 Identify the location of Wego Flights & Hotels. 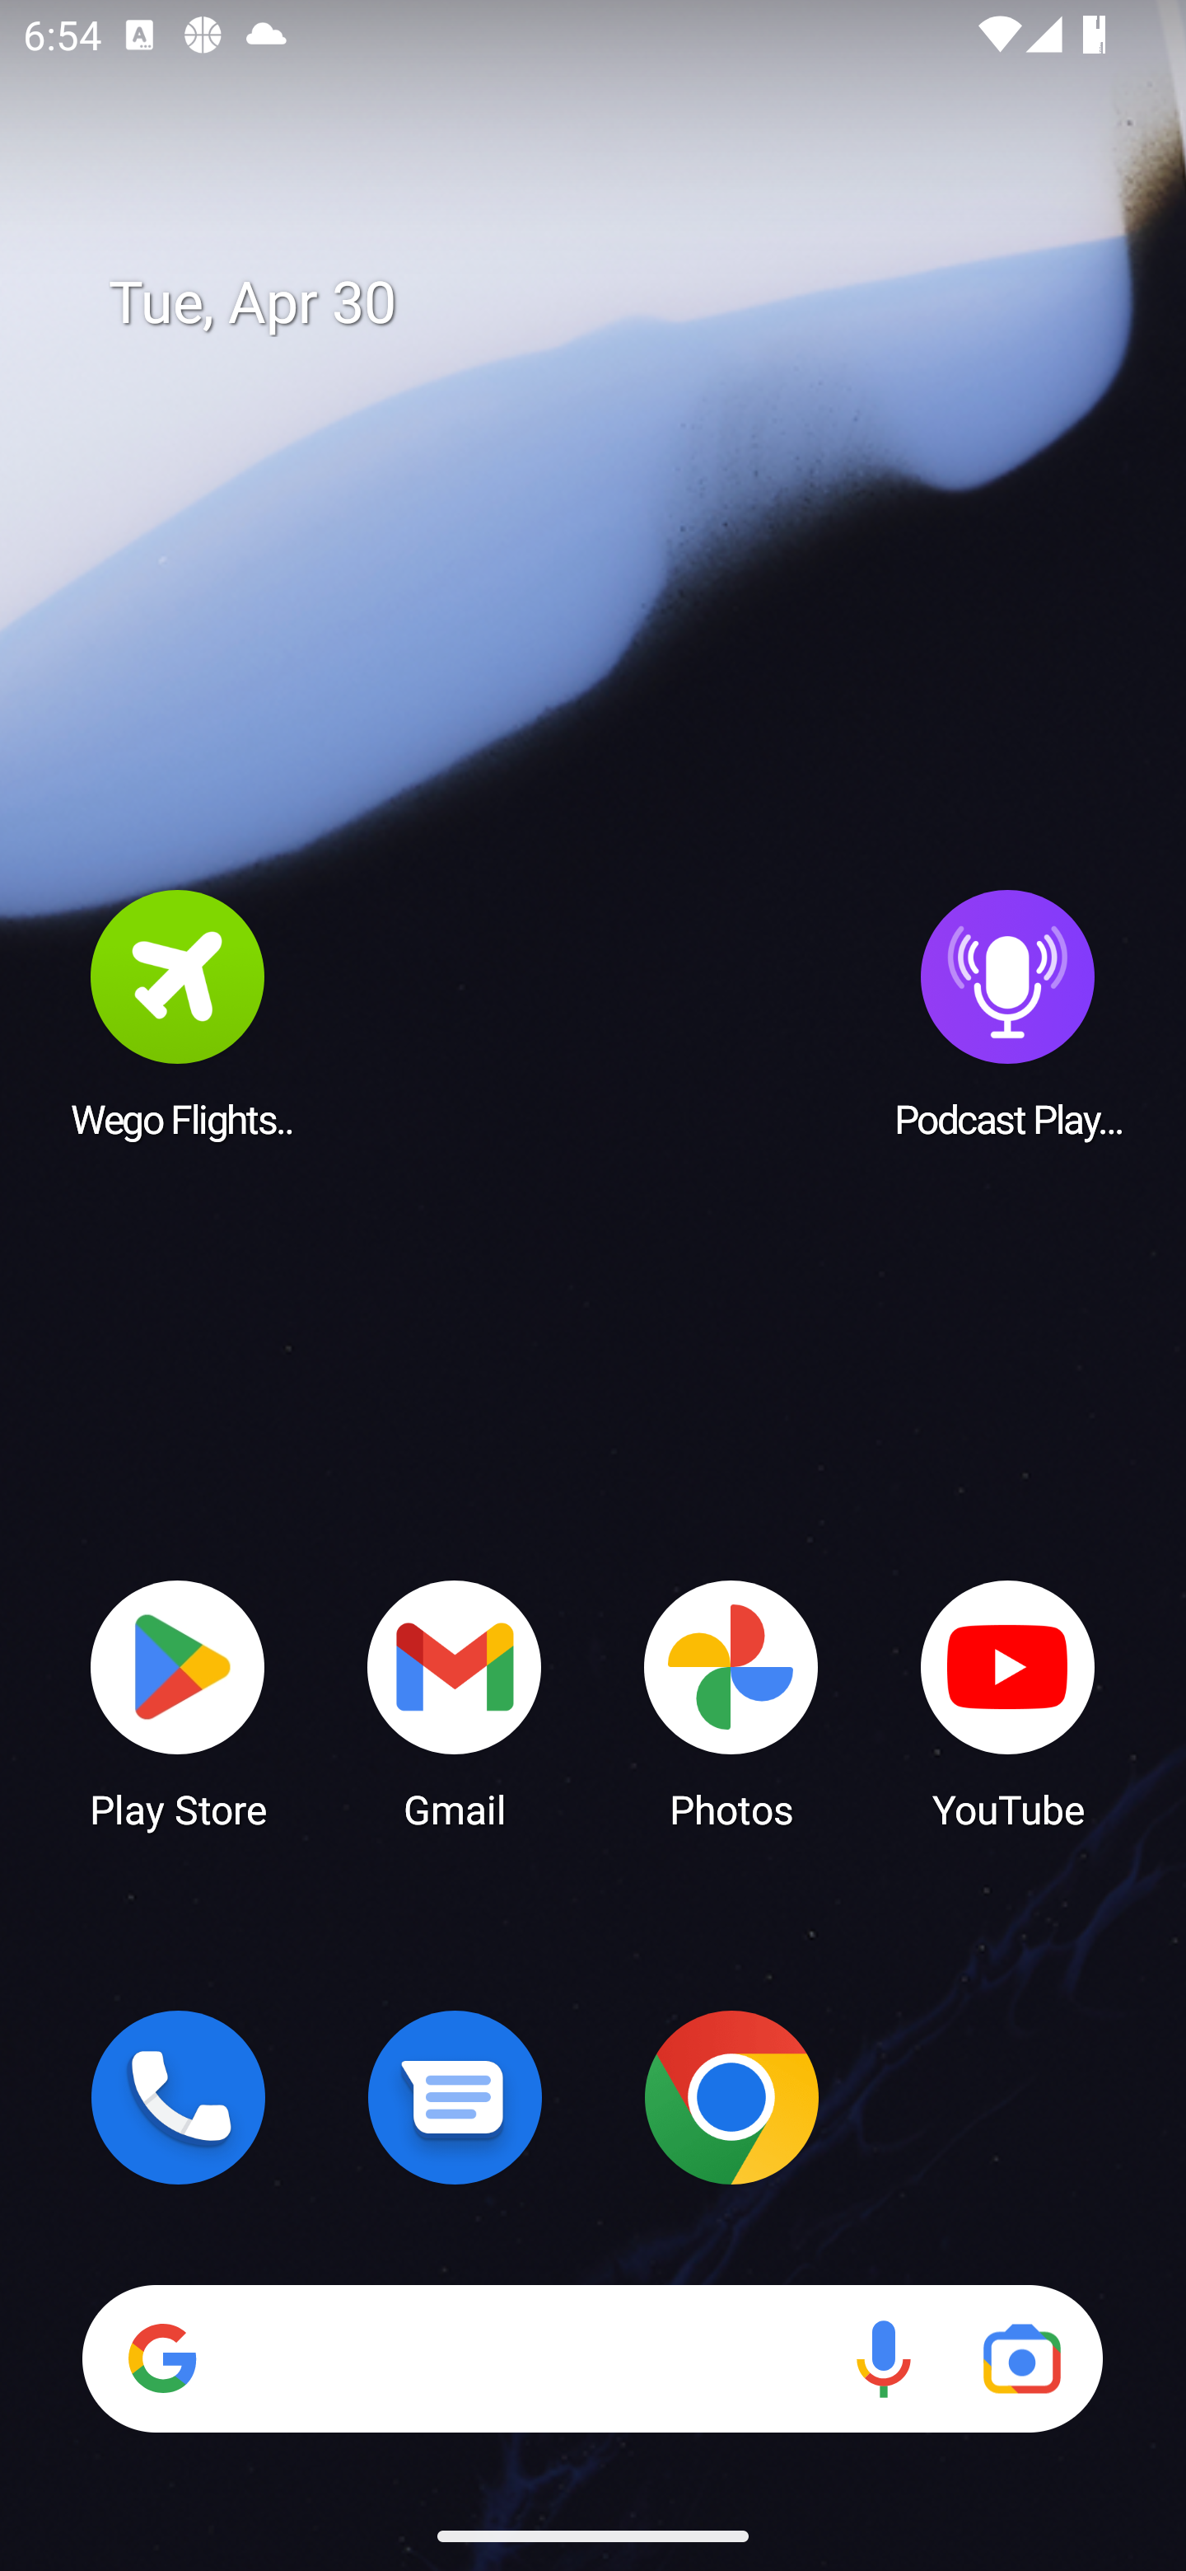
(178, 1013).